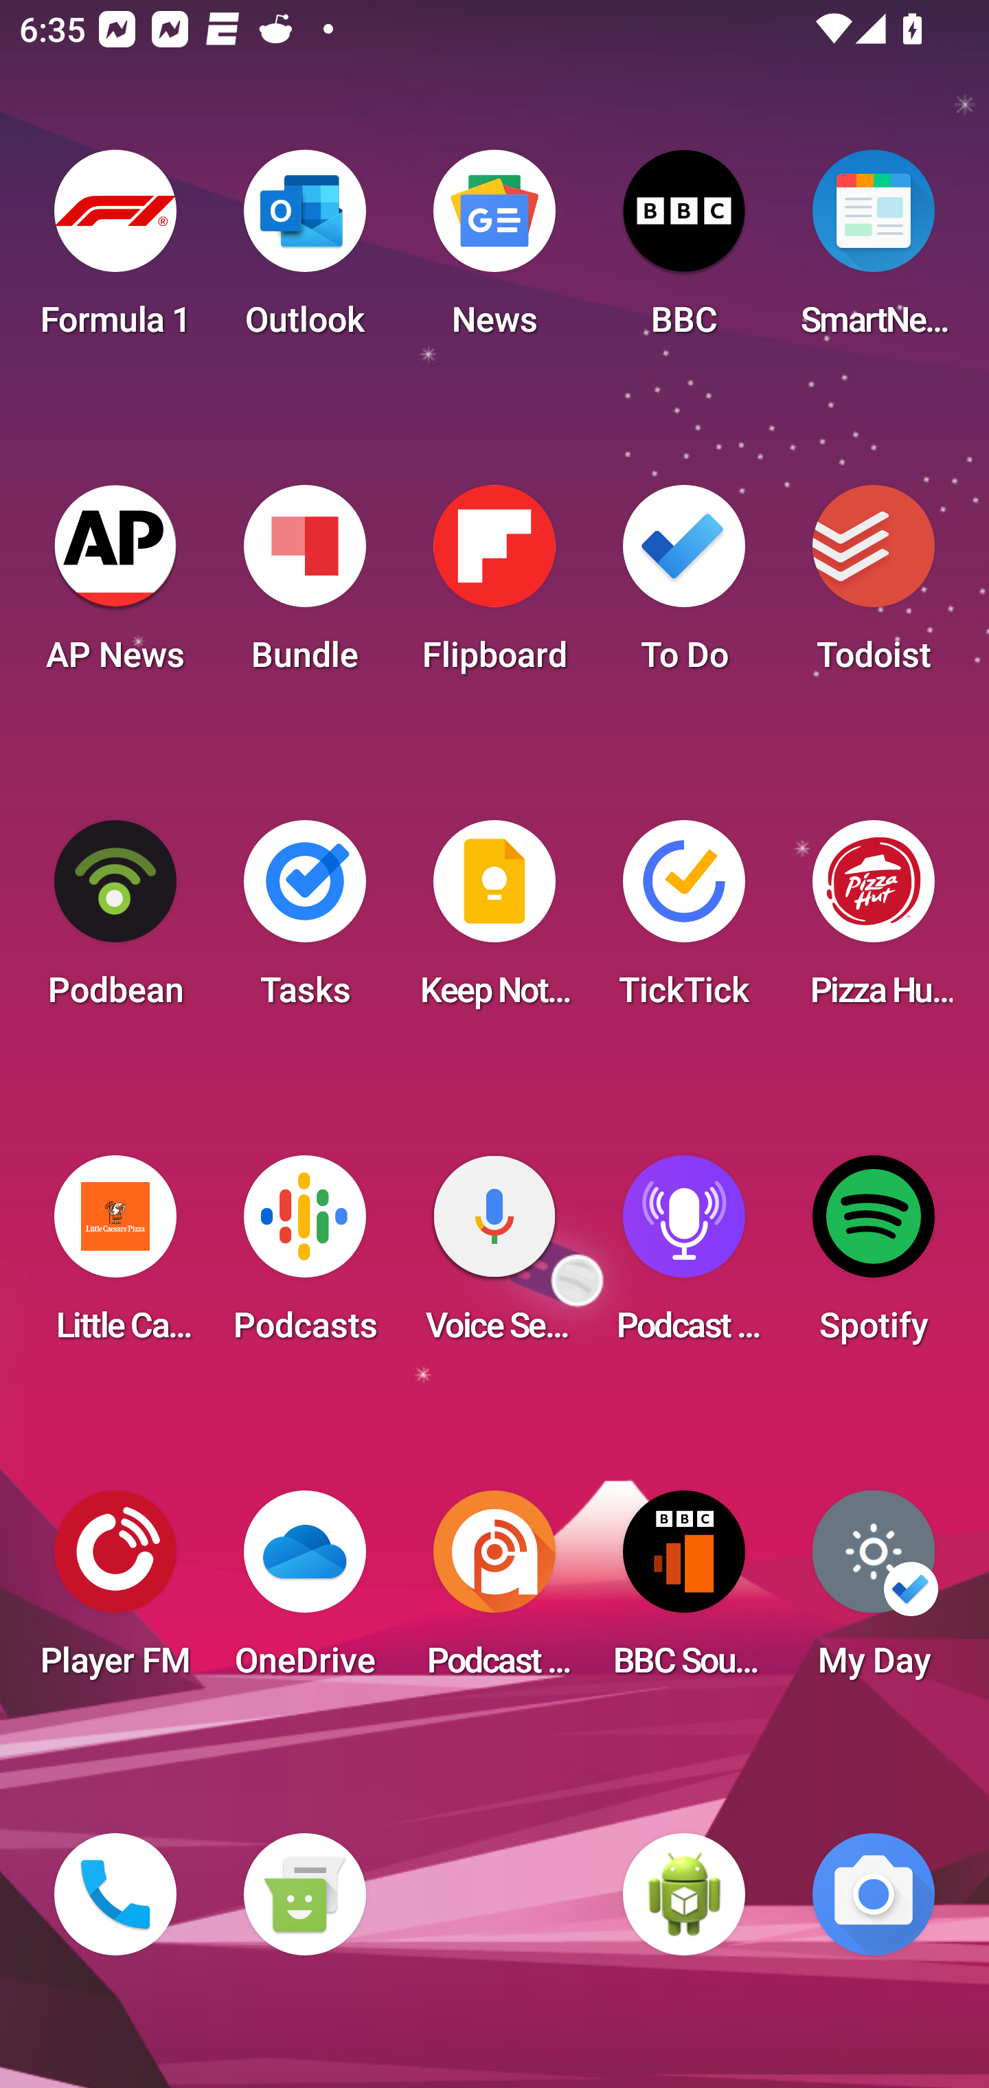 The height and width of the screenshot is (2088, 989). What do you see at coordinates (115, 922) in the screenshot?
I see `Podbean` at bounding box center [115, 922].